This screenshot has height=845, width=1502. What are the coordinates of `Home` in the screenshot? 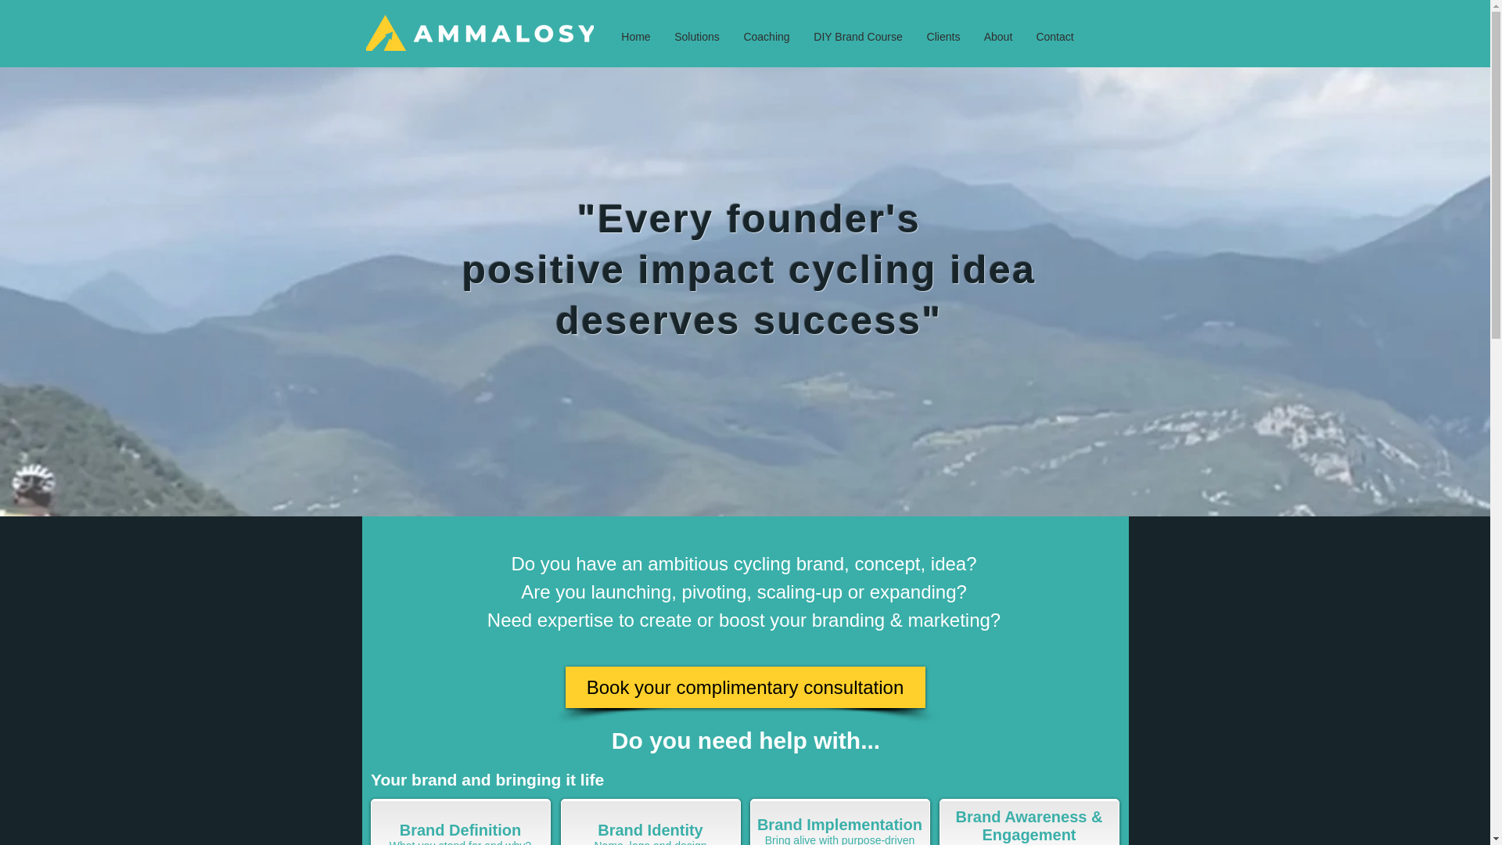 It's located at (635, 37).